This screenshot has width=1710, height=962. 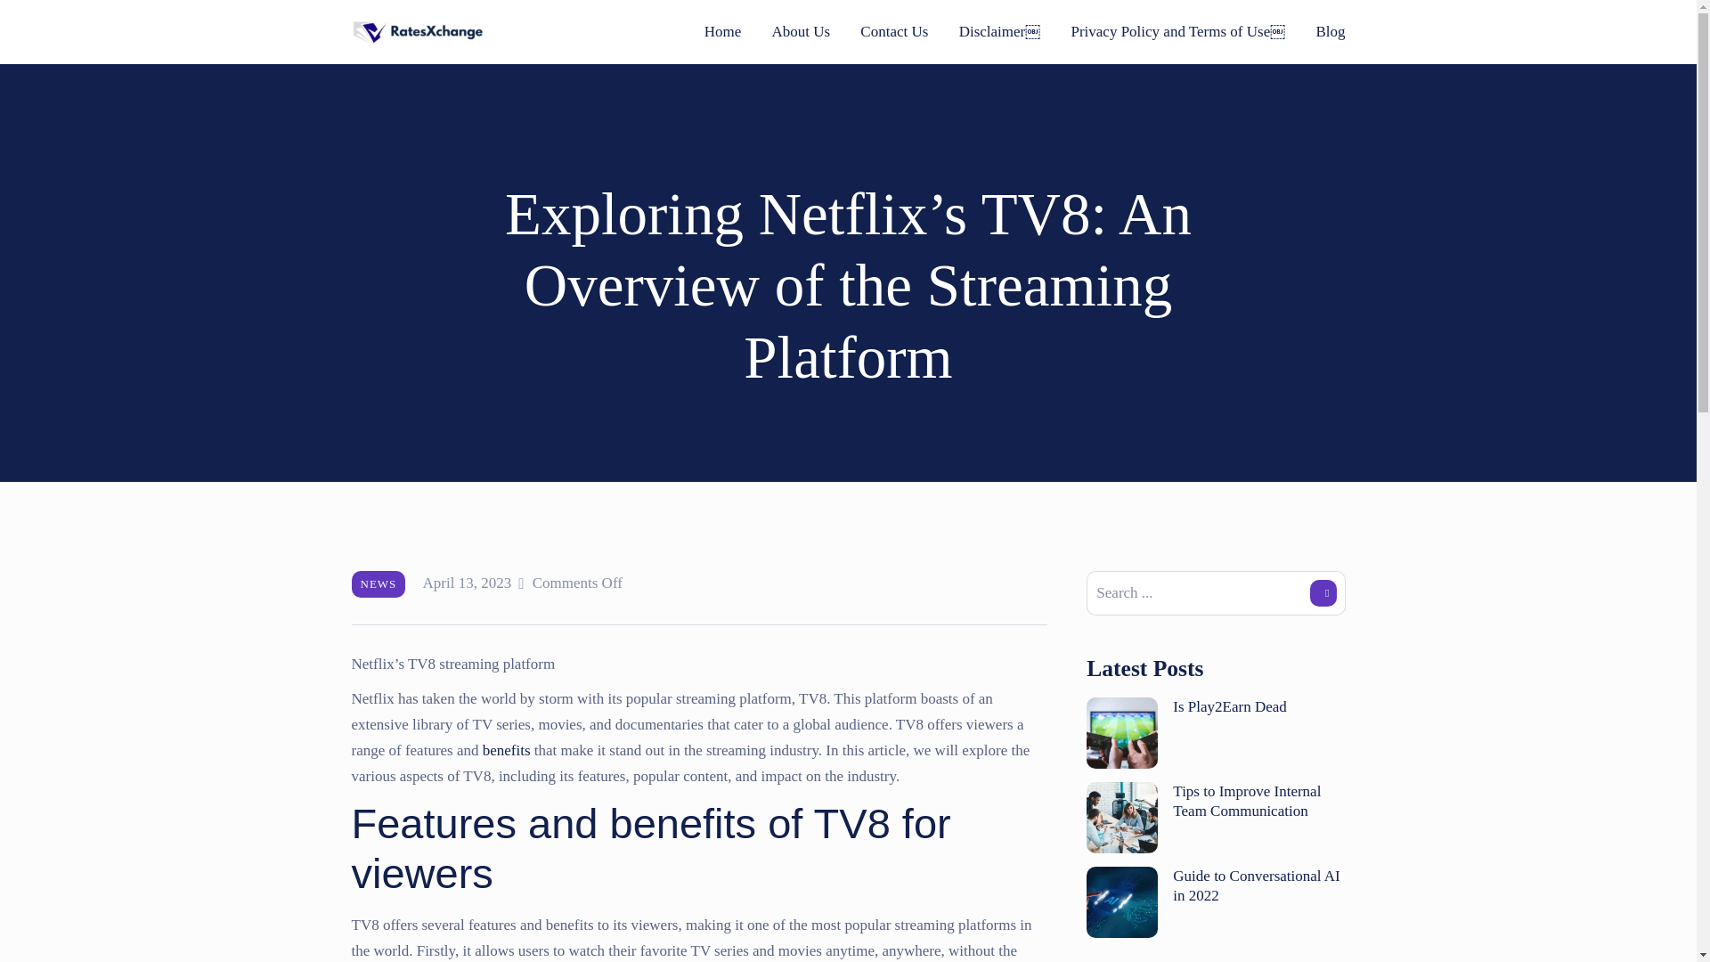 What do you see at coordinates (1229, 707) in the screenshot?
I see `Is Play2Earn Dead` at bounding box center [1229, 707].